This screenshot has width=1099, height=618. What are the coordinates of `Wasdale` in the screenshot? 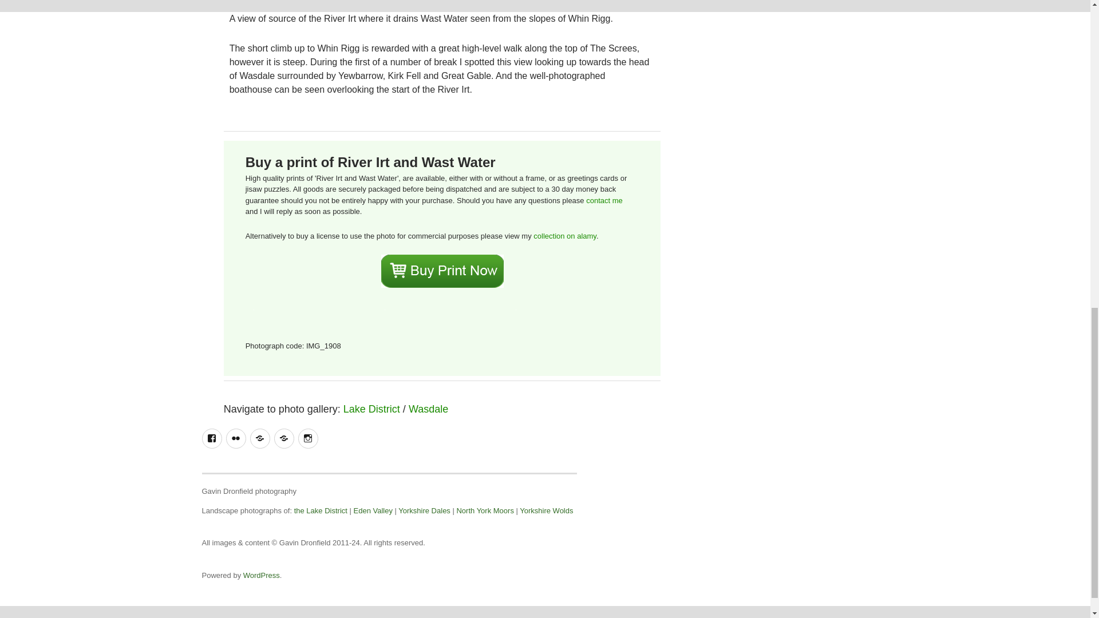 It's located at (428, 409).